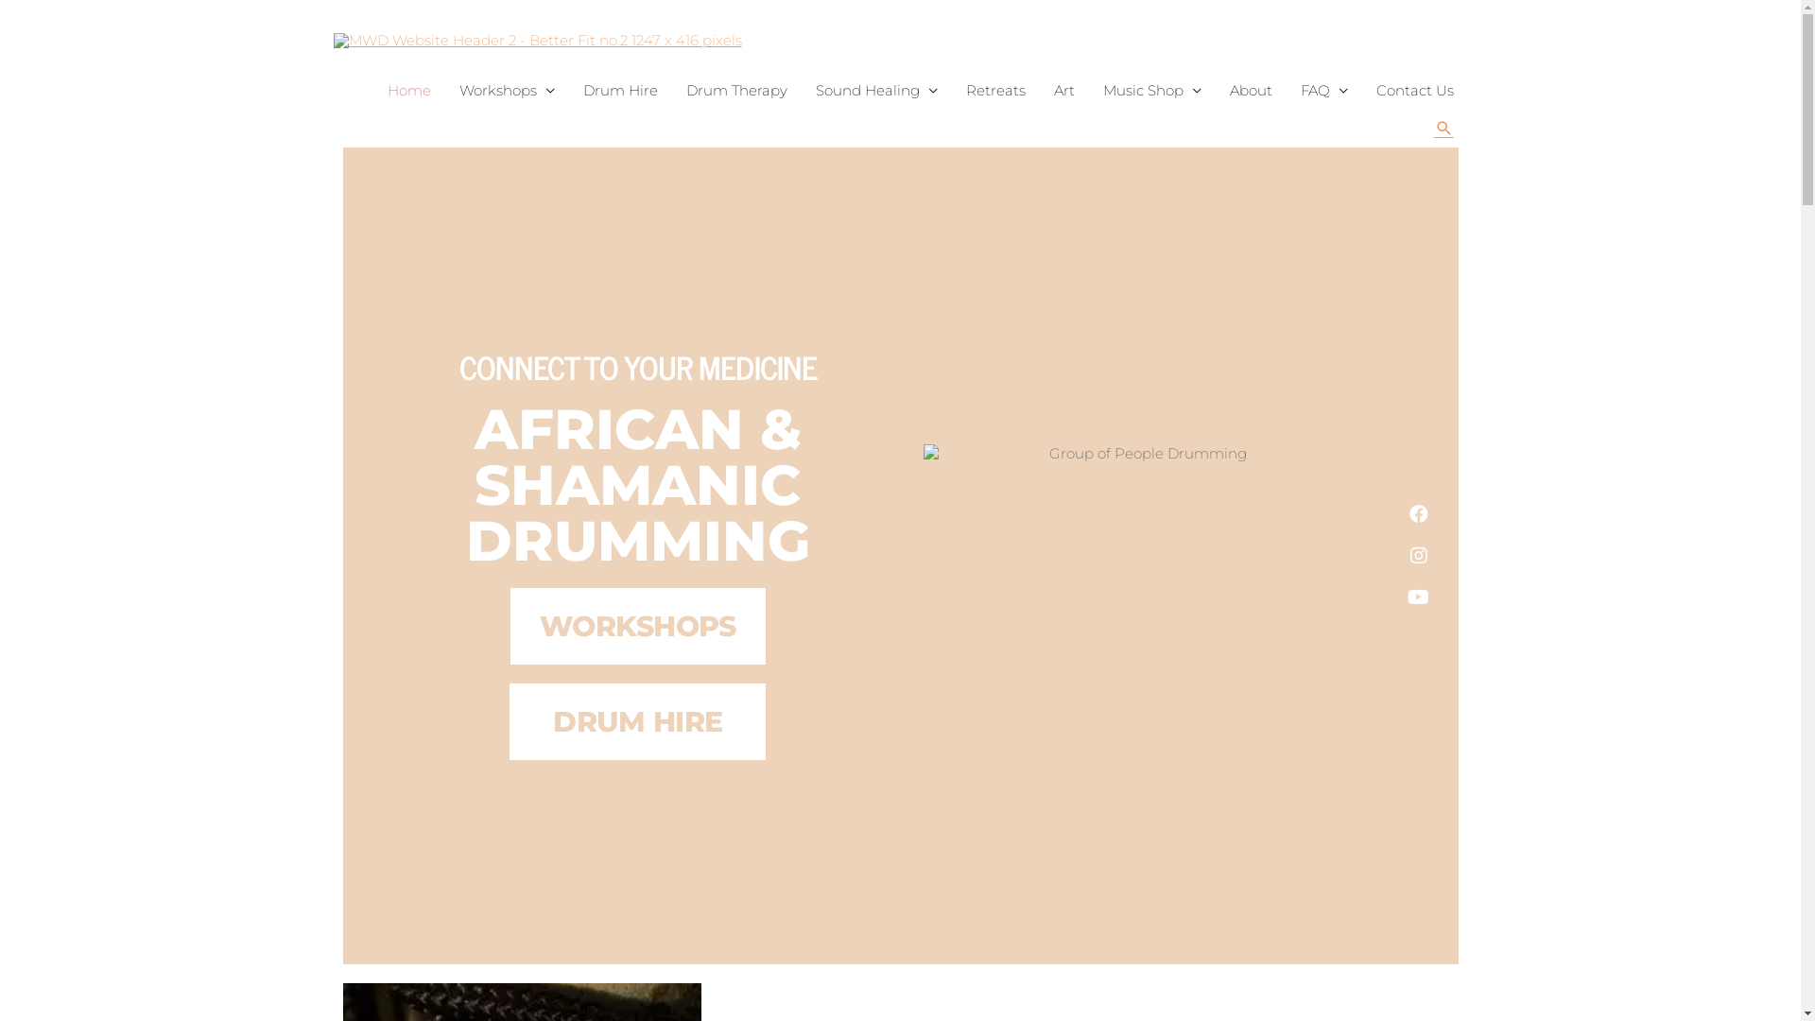 The image size is (1815, 1021). Describe the element at coordinates (1419, 597) in the screenshot. I see `Youtube` at that location.